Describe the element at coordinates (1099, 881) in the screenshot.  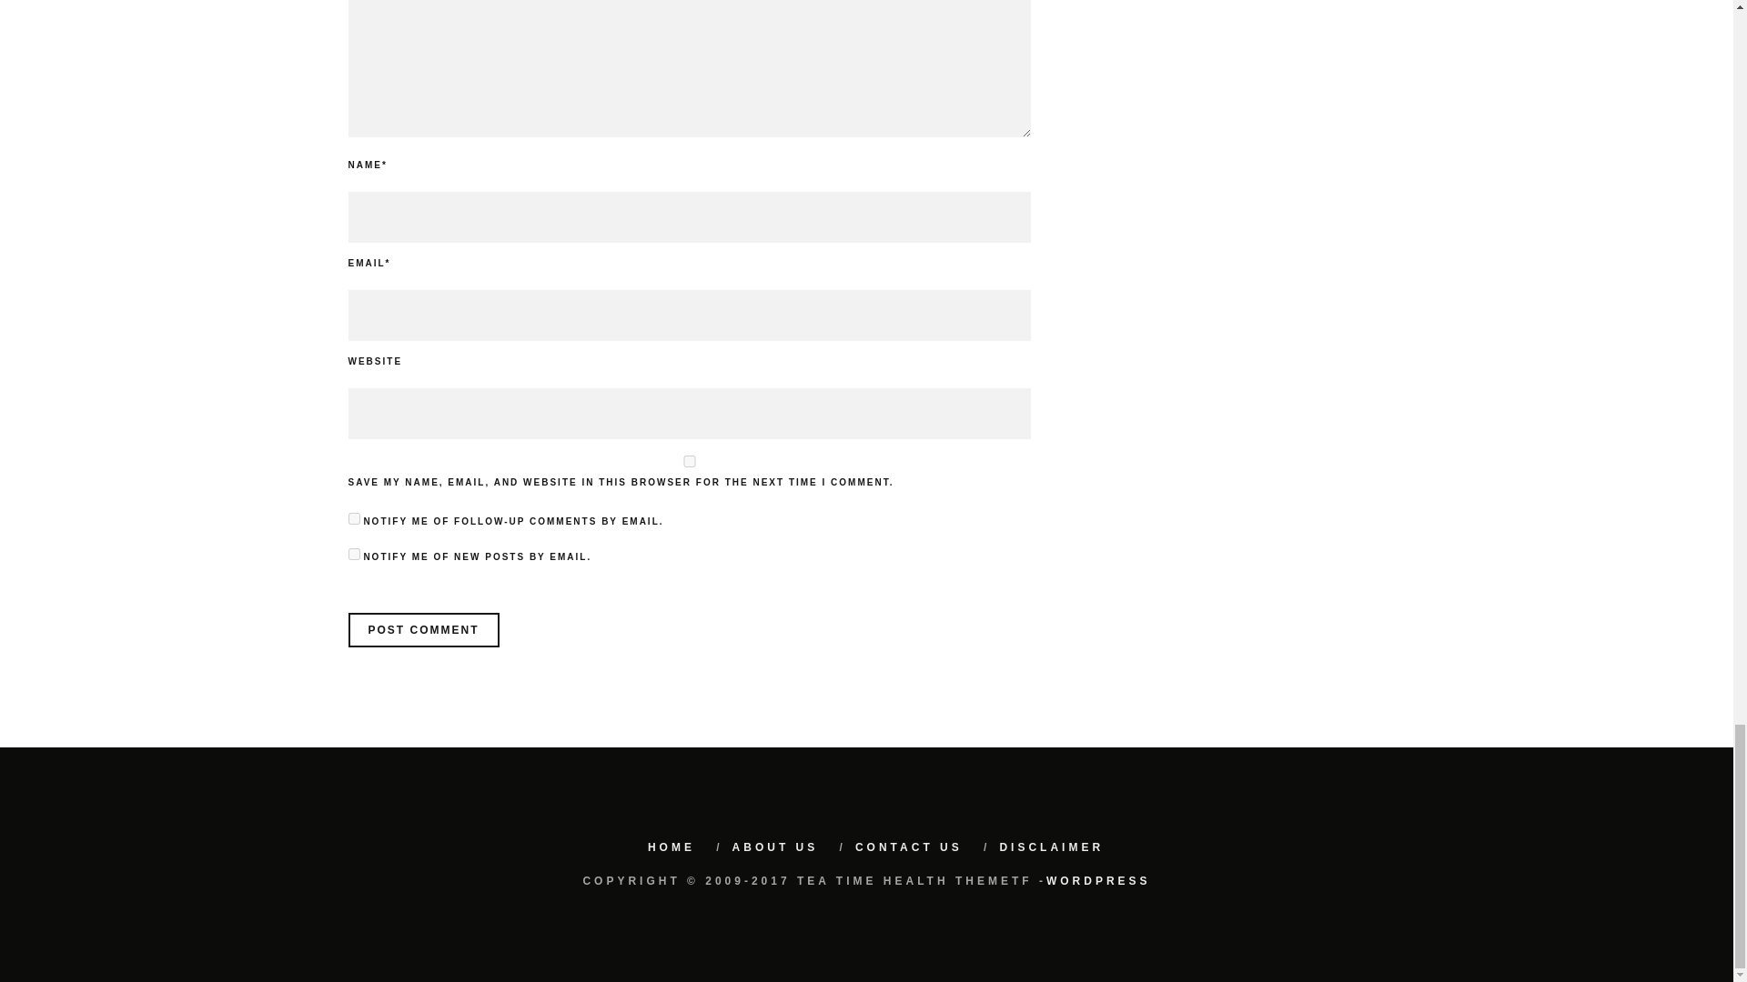
I see `WordPress Magazine Theme` at that location.